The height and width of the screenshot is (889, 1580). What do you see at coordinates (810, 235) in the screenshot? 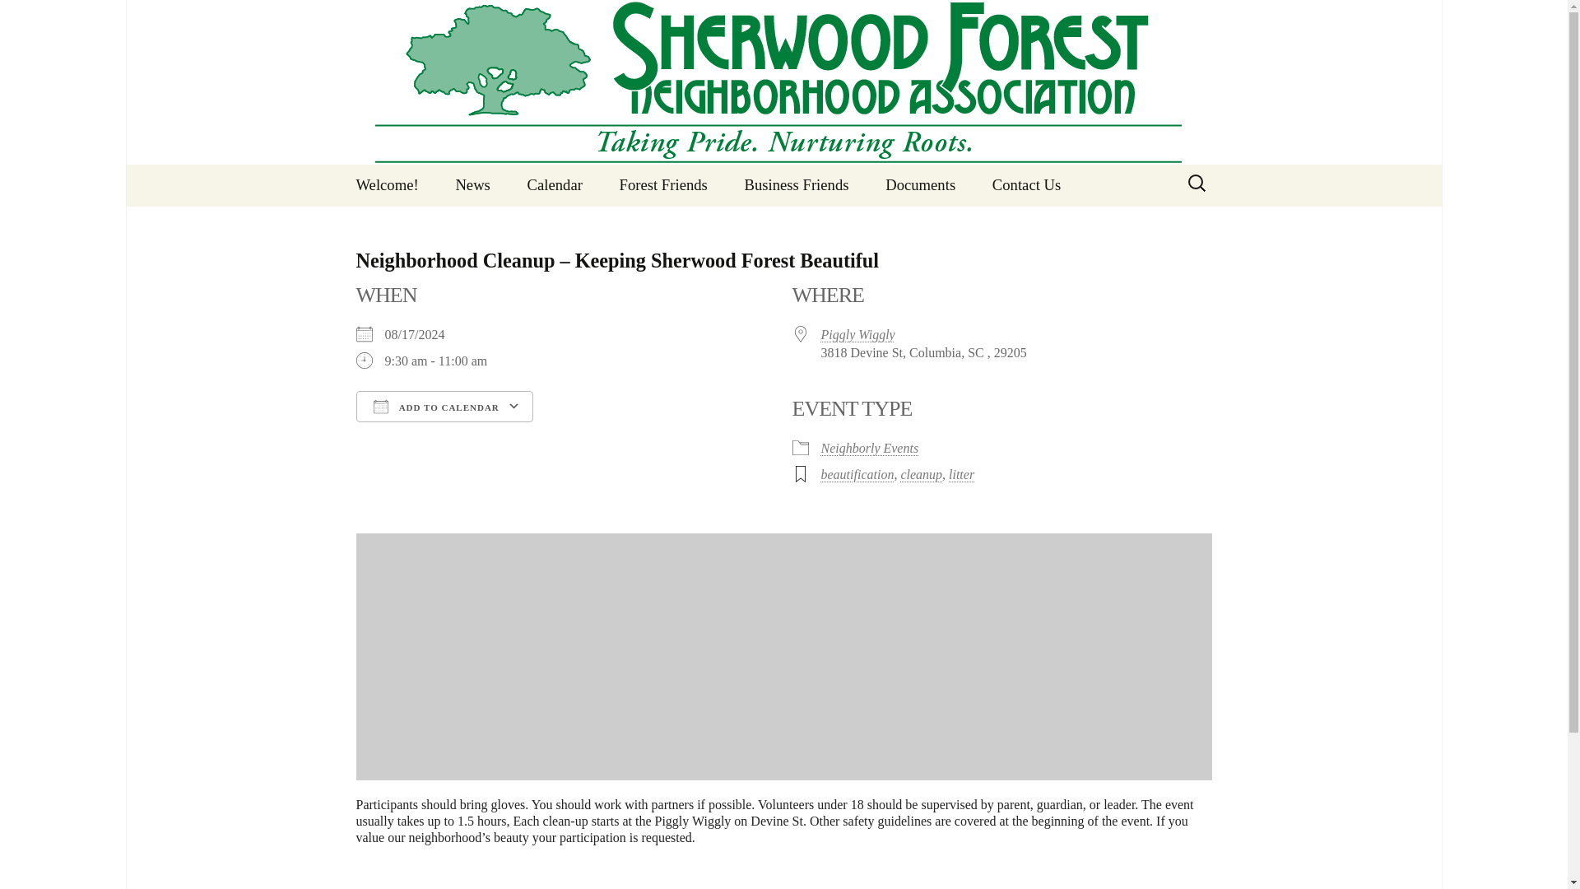
I see `Business Friends Program` at bounding box center [810, 235].